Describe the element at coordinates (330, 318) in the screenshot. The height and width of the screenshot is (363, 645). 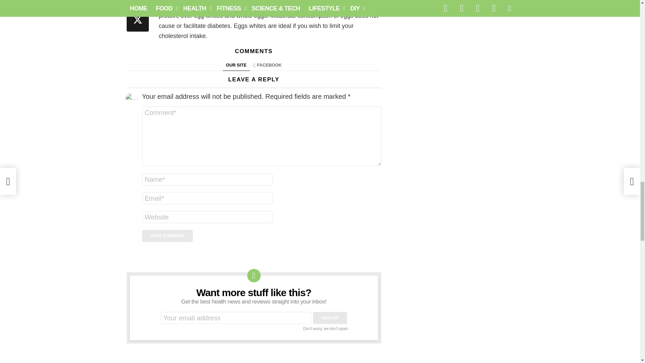
I see `Sign up` at that location.